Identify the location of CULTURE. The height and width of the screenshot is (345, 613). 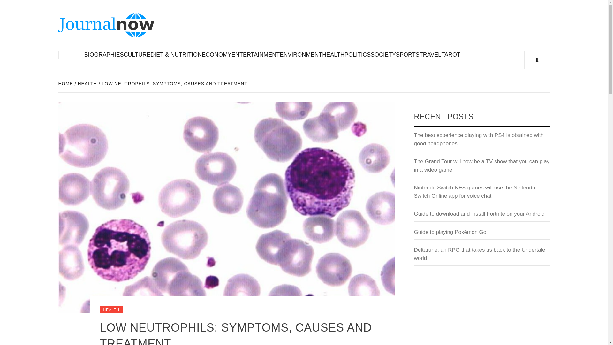
(137, 54).